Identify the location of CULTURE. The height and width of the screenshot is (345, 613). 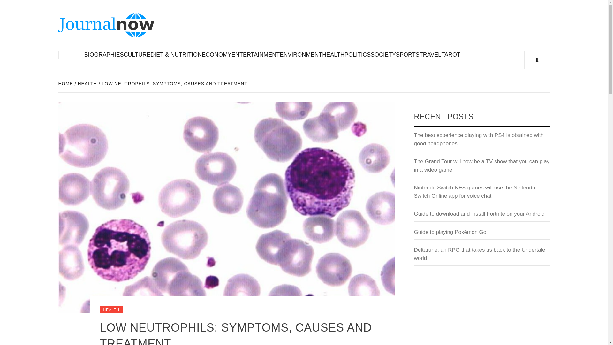
(137, 54).